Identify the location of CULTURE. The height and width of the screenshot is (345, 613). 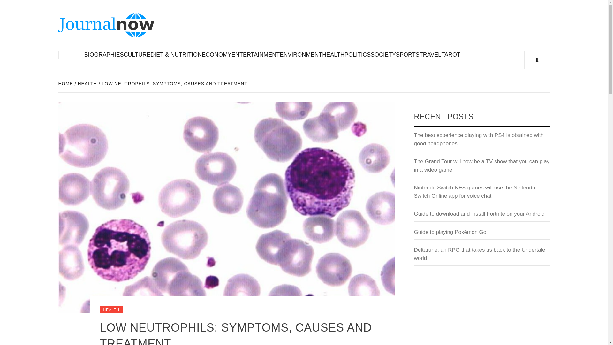
(137, 54).